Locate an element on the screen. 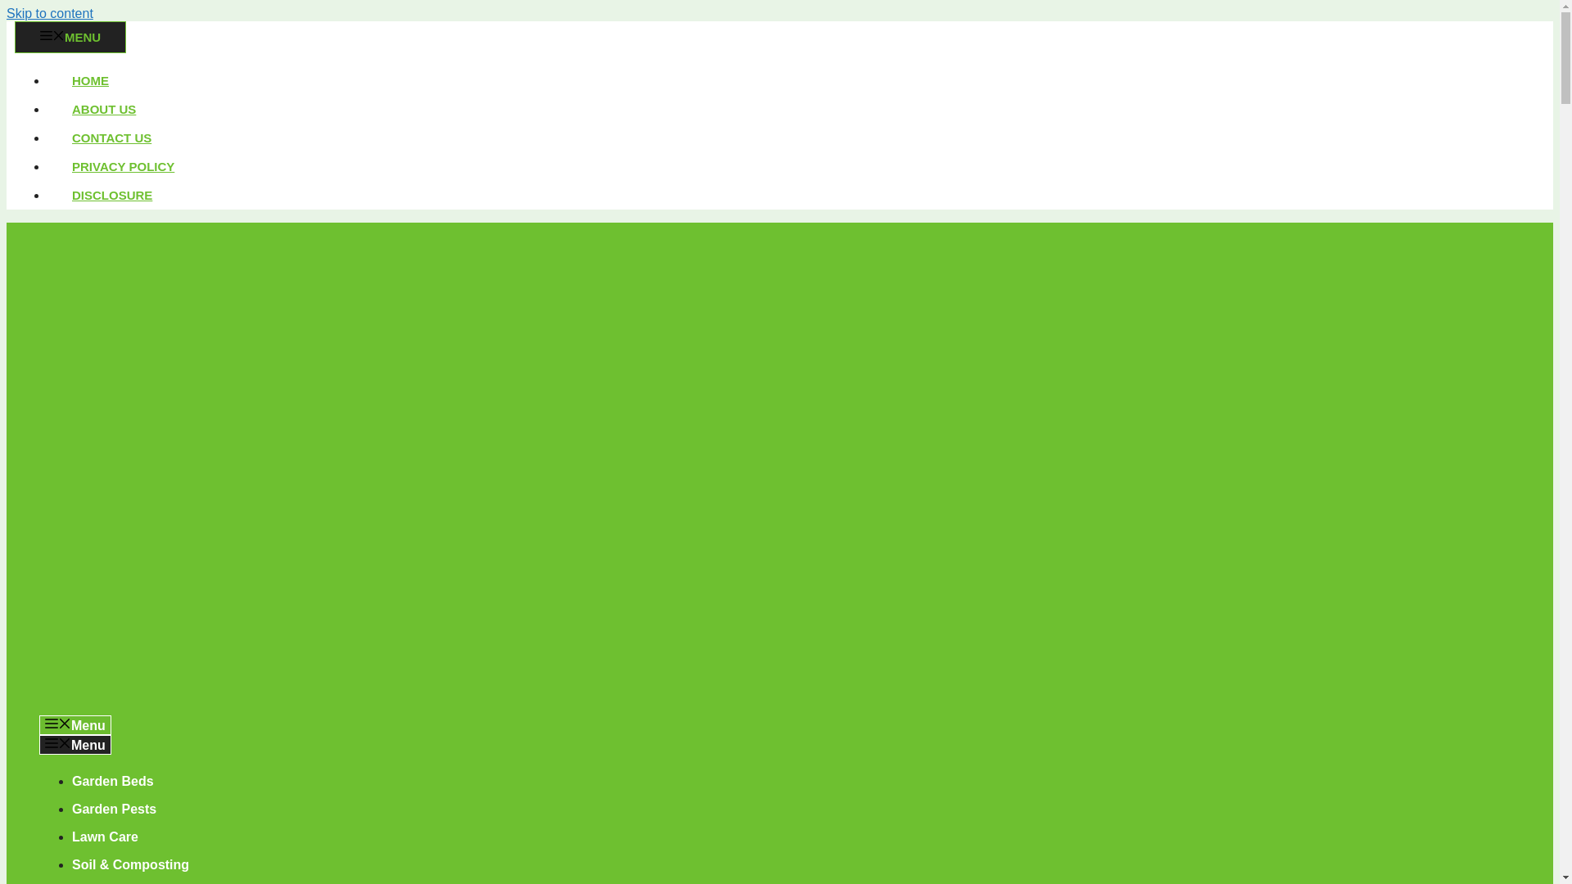 The width and height of the screenshot is (1572, 884). Menu is located at coordinates (75, 745).